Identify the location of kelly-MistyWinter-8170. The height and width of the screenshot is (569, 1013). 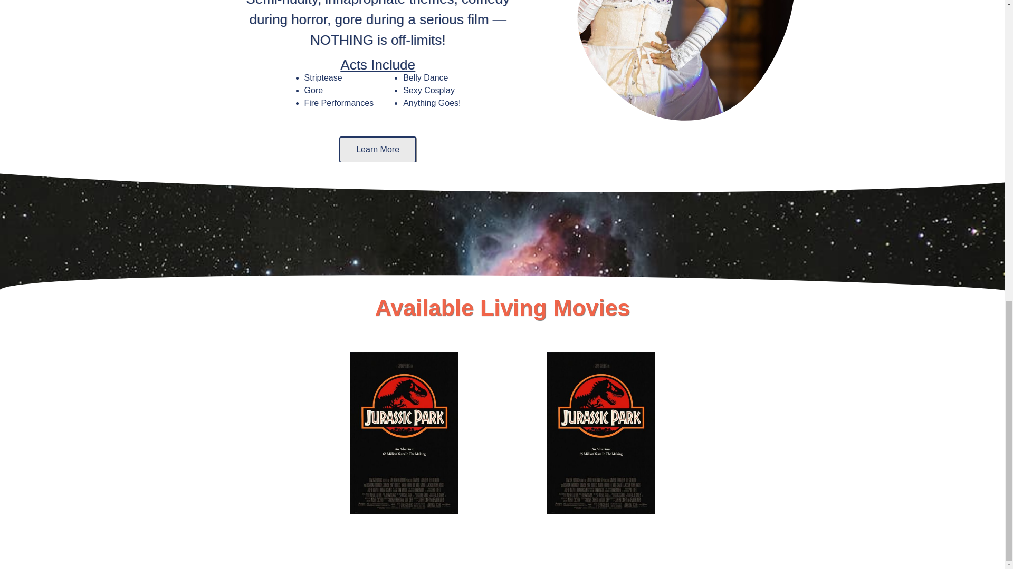
(677, 67).